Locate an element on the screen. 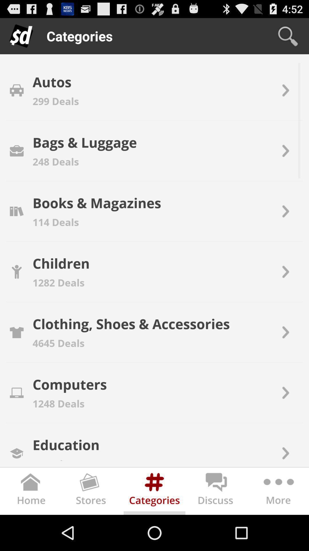  activate discuss function is located at coordinates (216, 492).